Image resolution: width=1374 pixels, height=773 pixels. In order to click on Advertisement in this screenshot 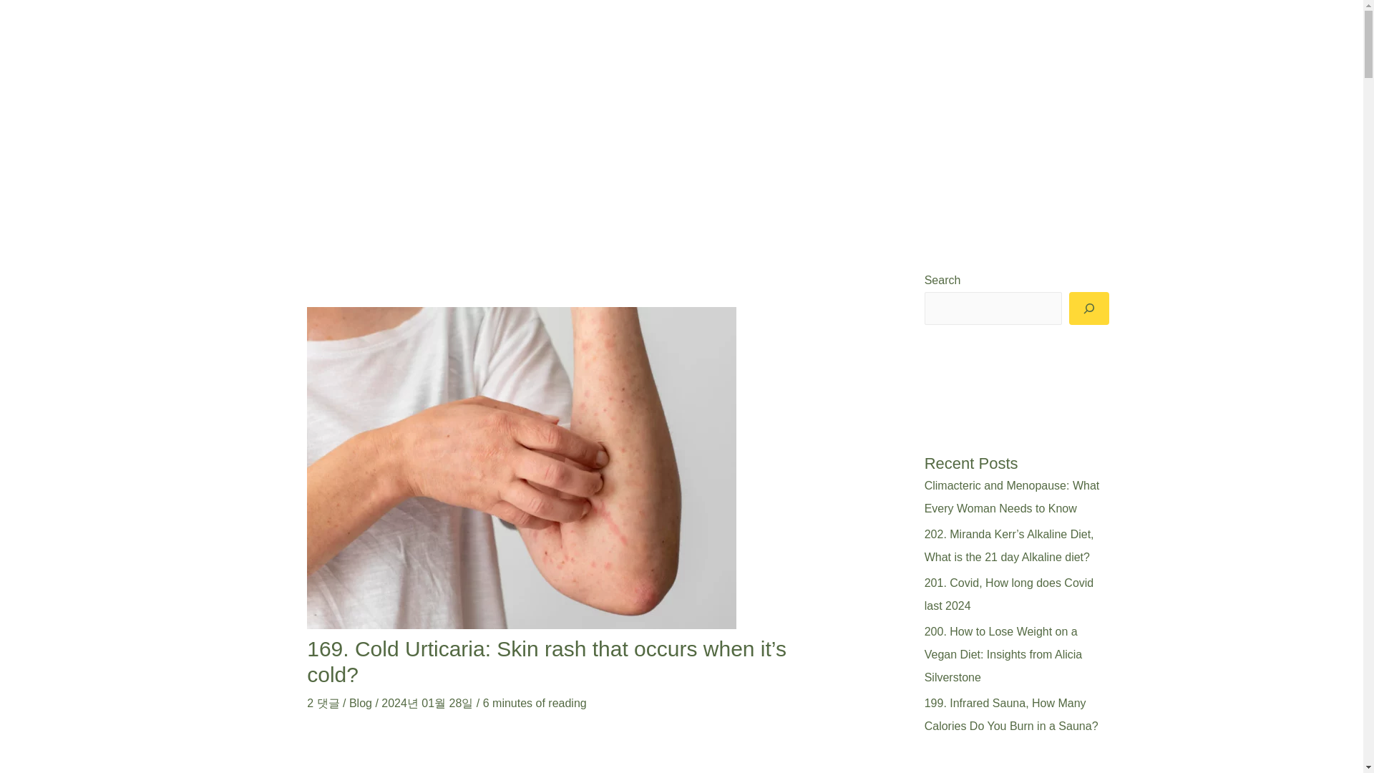, I will do `click(439, 754)`.